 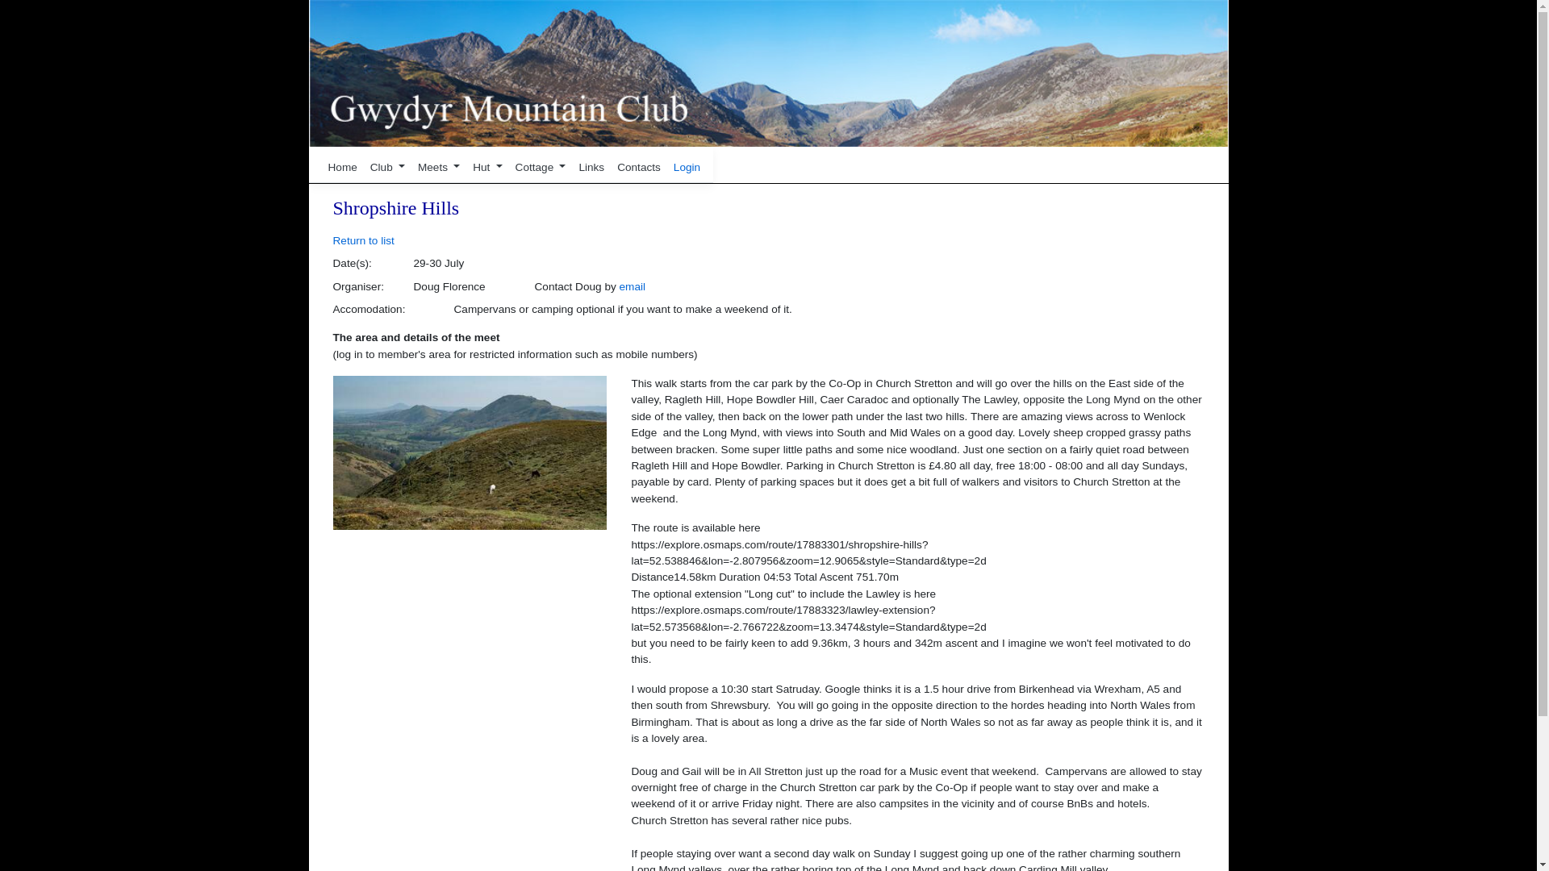 What do you see at coordinates (486, 168) in the screenshot?
I see `Hut` at bounding box center [486, 168].